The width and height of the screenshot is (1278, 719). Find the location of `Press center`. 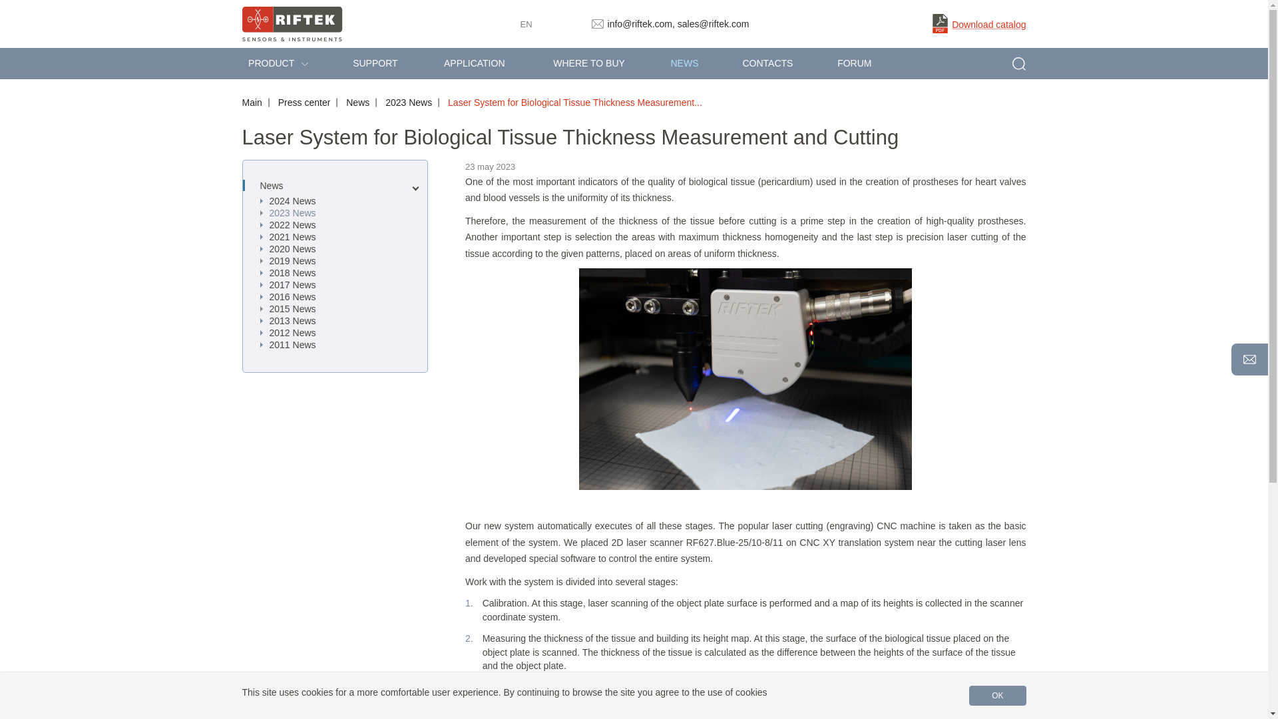

Press center is located at coordinates (305, 103).